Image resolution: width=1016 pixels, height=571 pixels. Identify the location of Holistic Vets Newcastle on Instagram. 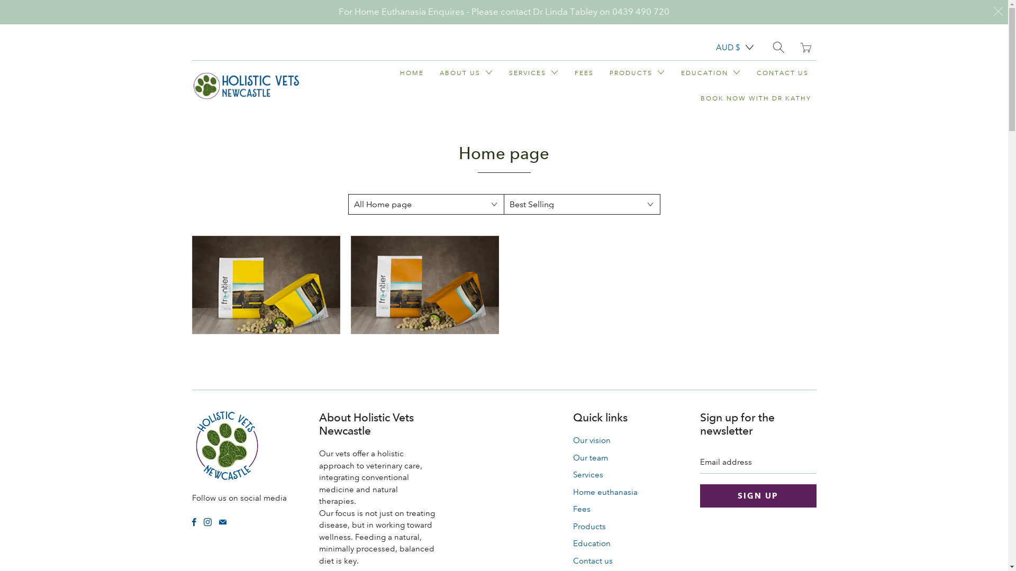
(207, 522).